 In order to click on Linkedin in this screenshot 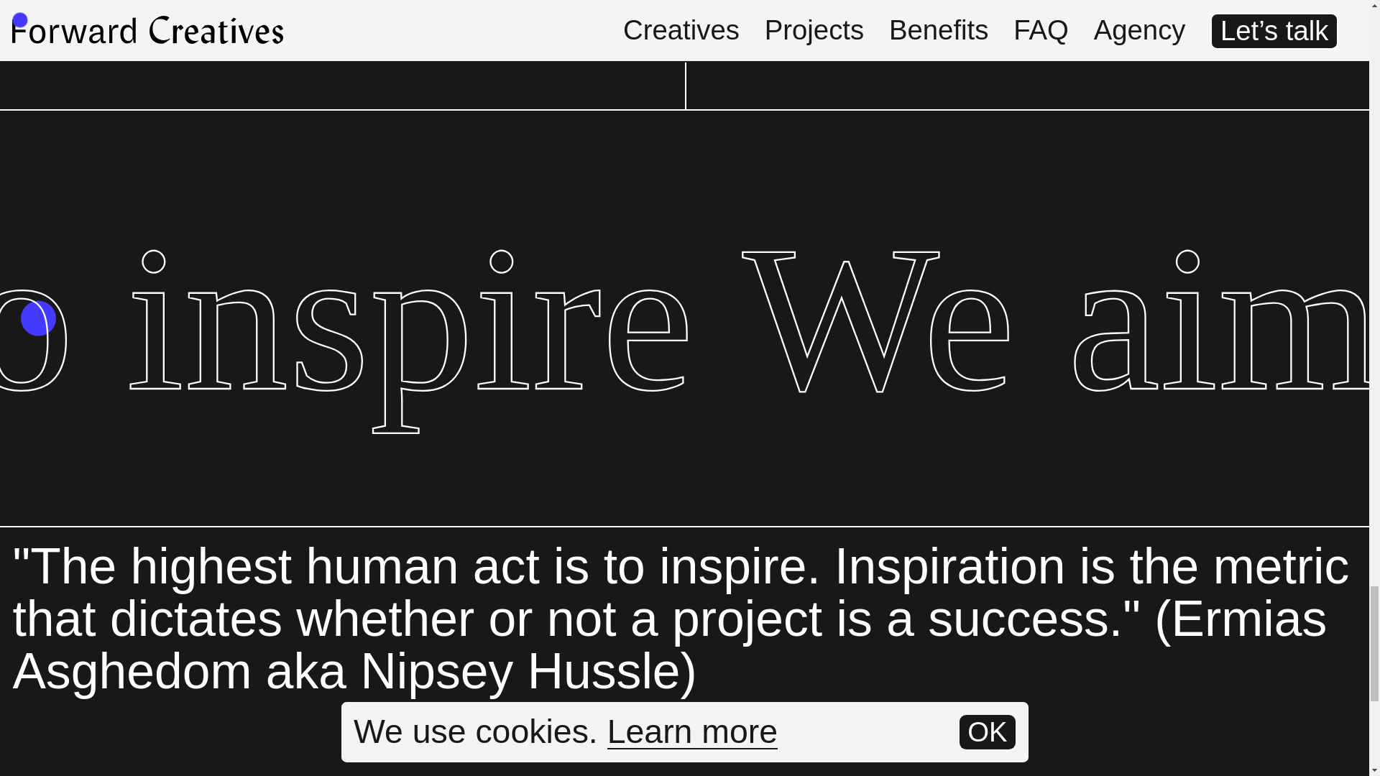, I will do `click(342, 55)`.